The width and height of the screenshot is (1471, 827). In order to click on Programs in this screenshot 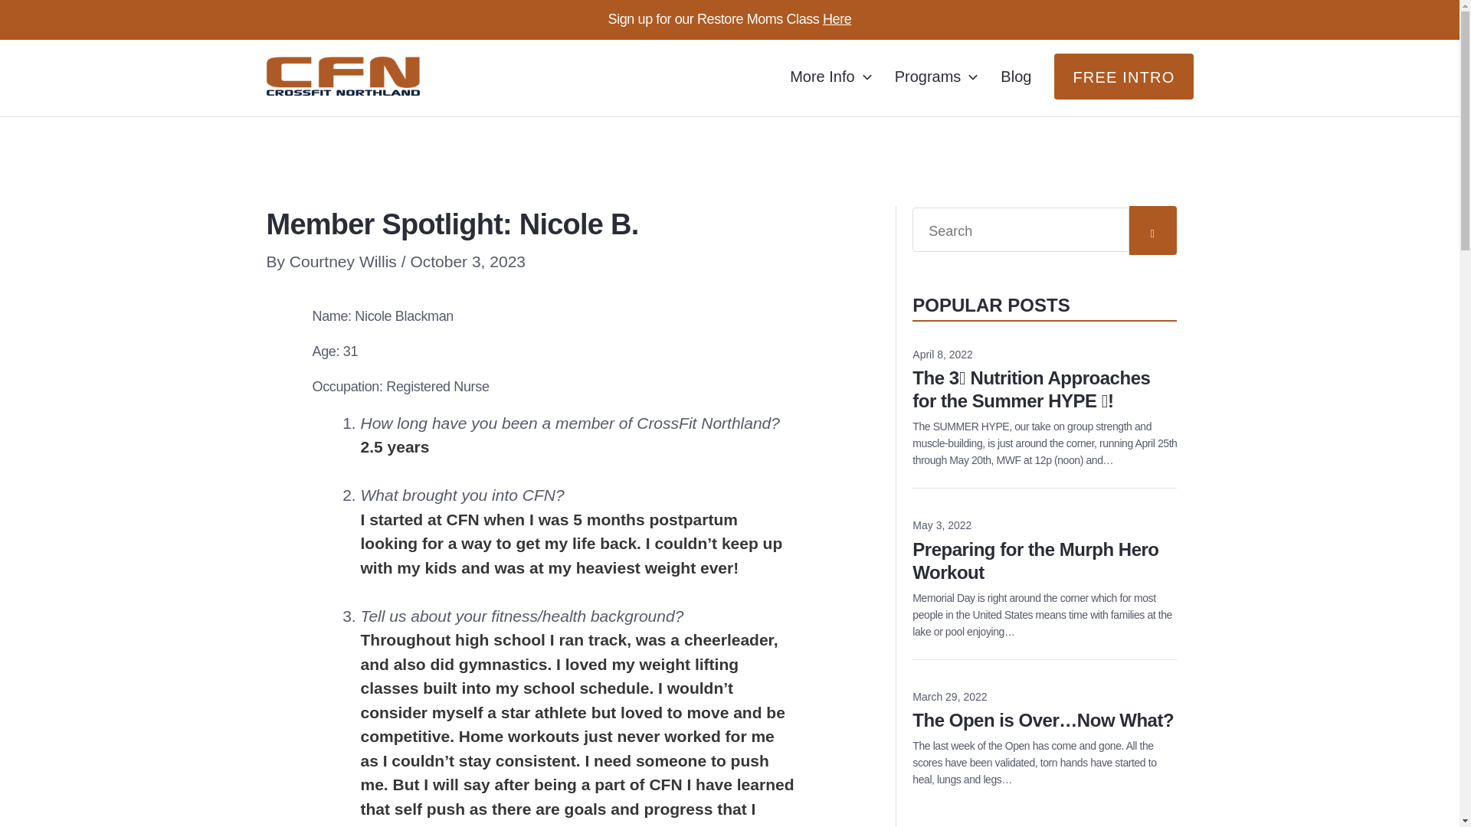, I will do `click(831, 77)`.